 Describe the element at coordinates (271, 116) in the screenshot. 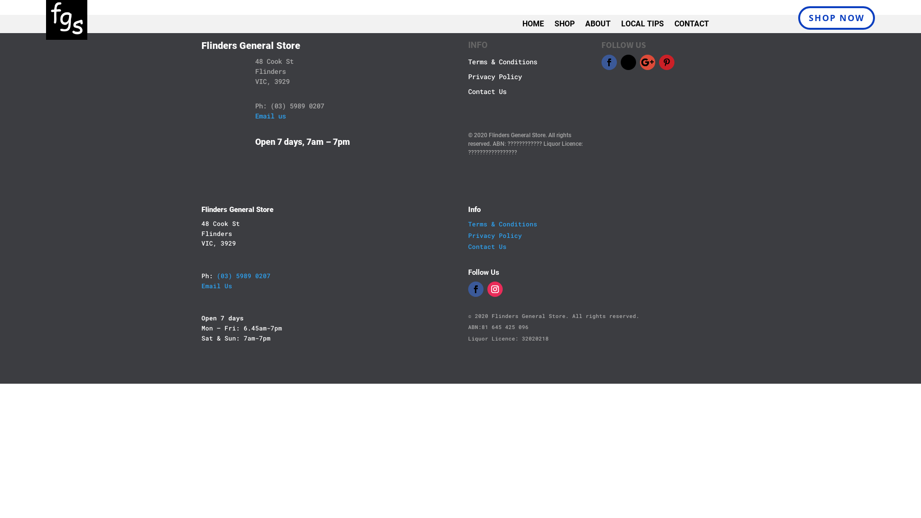

I see `Email us` at that location.